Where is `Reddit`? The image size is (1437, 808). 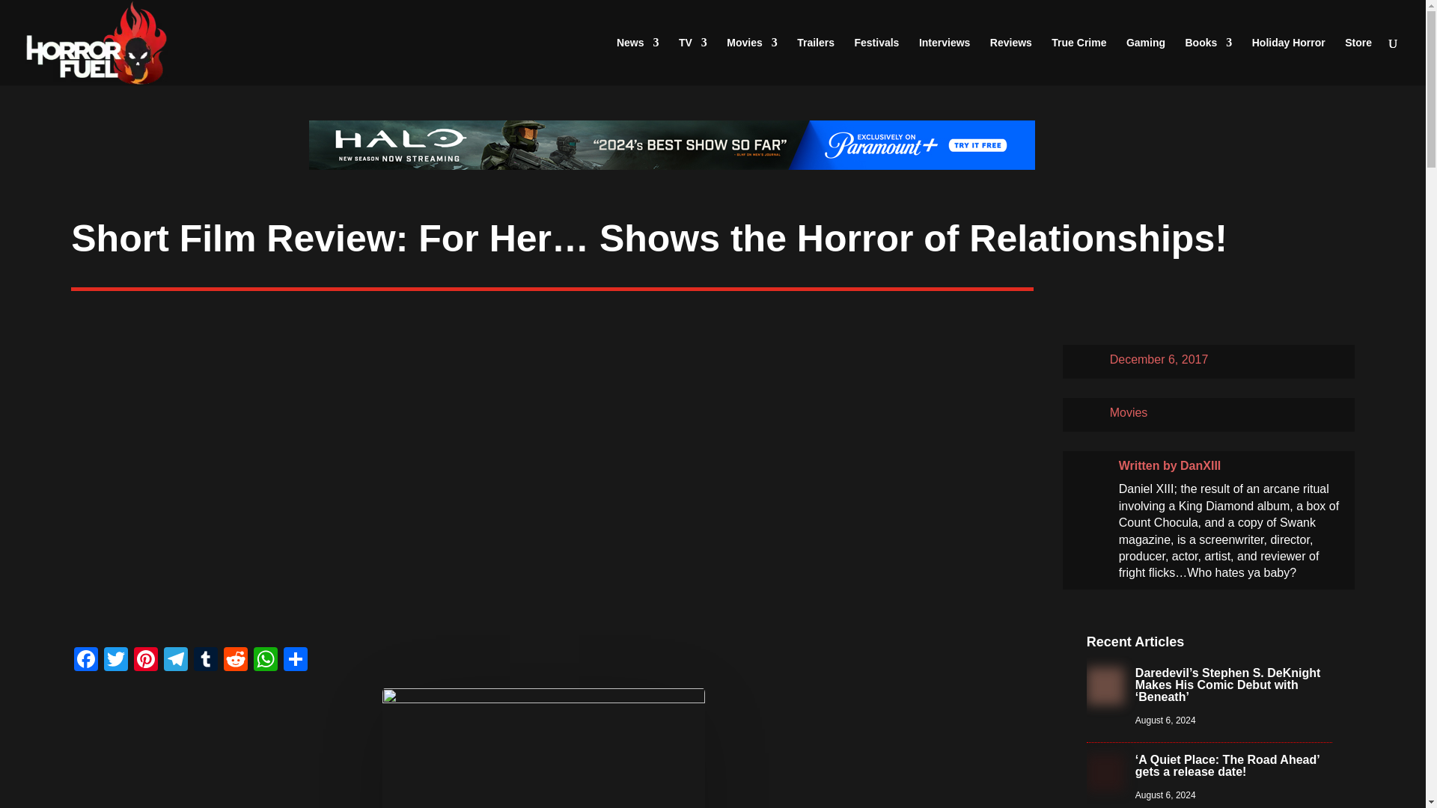 Reddit is located at coordinates (235, 661).